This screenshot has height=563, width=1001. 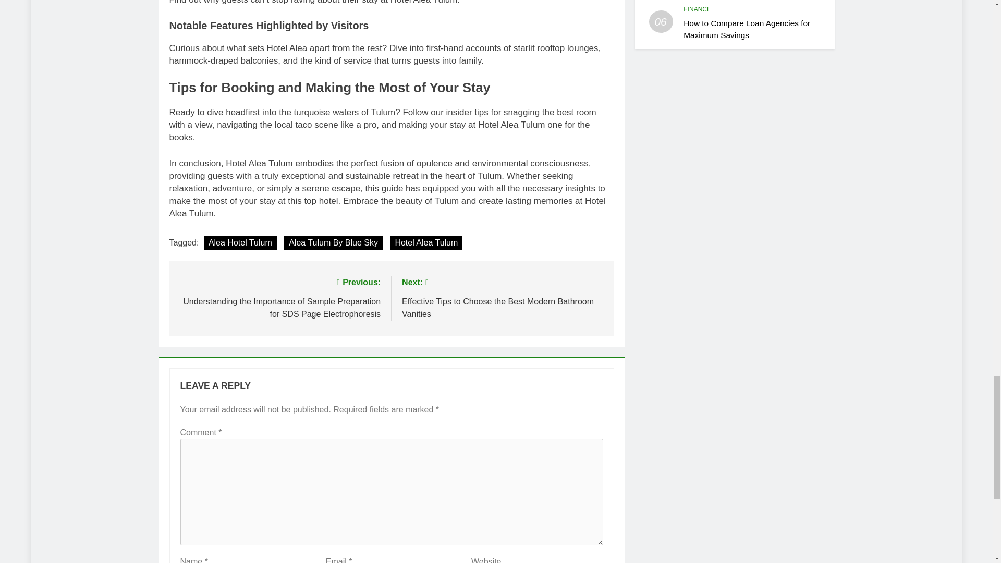 I want to click on Alea Tulum By Blue Sky, so click(x=333, y=243).